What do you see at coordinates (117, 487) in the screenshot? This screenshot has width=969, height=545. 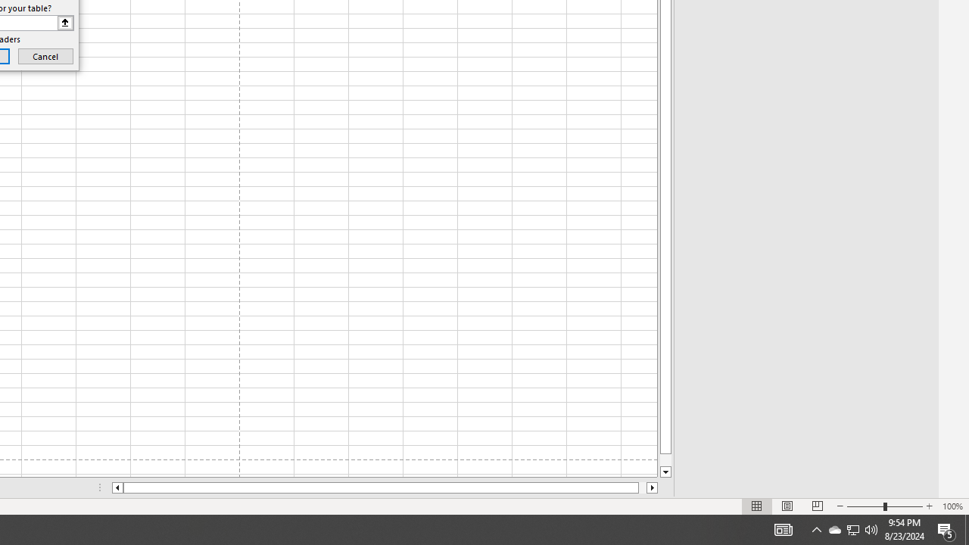 I see `Column left` at bounding box center [117, 487].